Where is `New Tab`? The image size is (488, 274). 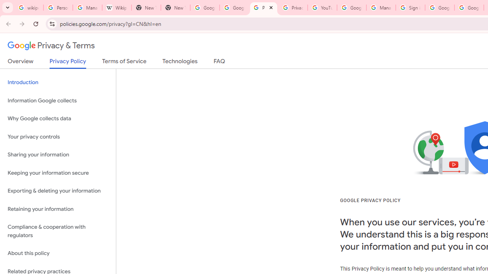 New Tab is located at coordinates (175, 8).